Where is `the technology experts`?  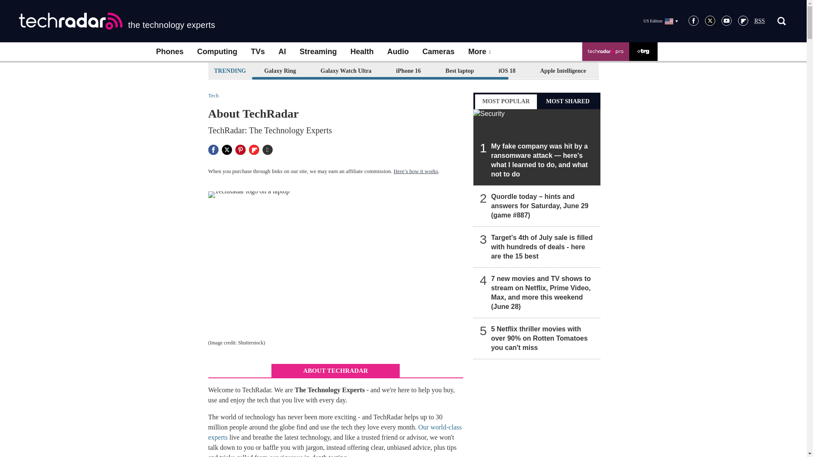 the technology experts is located at coordinates (117, 21).